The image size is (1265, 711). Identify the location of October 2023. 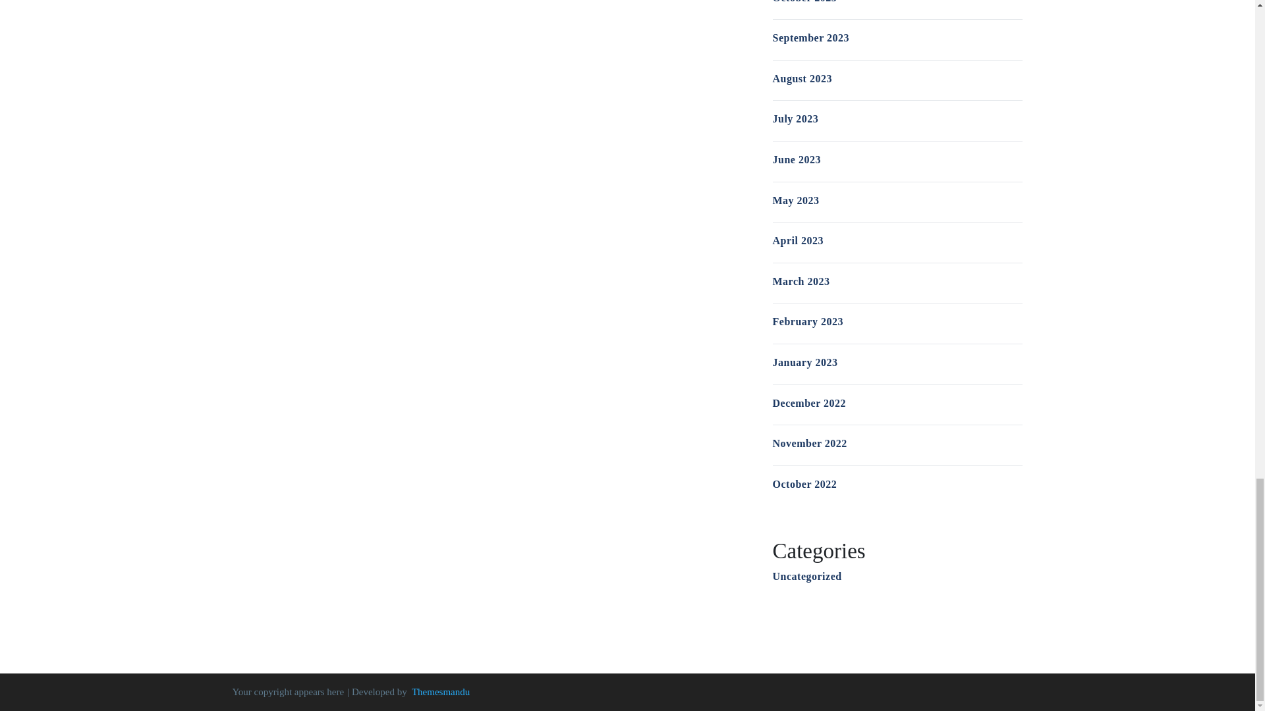
(804, 1).